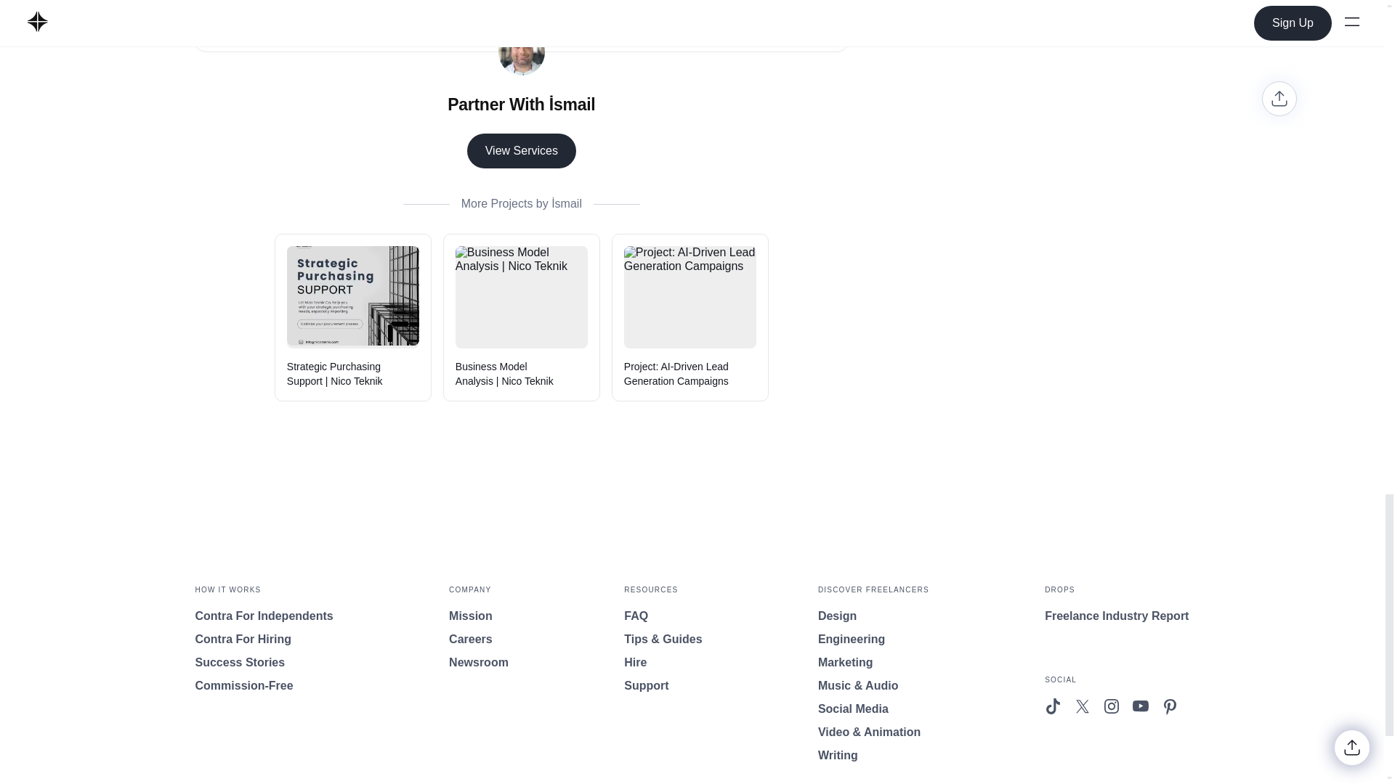 The width and height of the screenshot is (1395, 784). What do you see at coordinates (264, 616) in the screenshot?
I see `Contra For Independents` at bounding box center [264, 616].